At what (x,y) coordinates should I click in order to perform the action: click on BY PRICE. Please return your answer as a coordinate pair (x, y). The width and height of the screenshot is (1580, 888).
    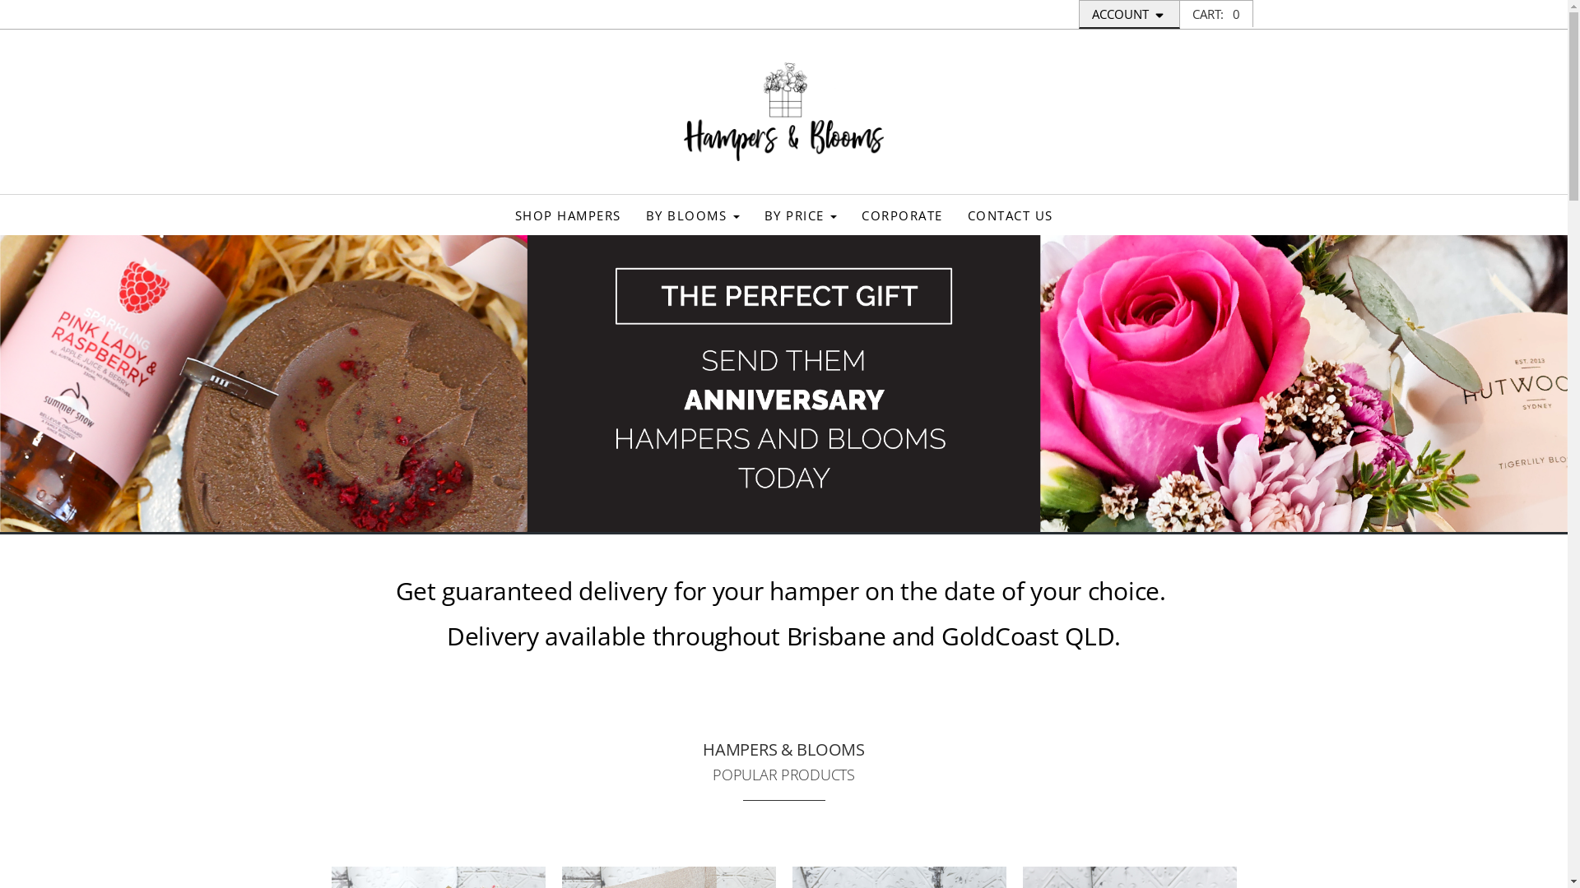
    Looking at the image, I should click on (802, 215).